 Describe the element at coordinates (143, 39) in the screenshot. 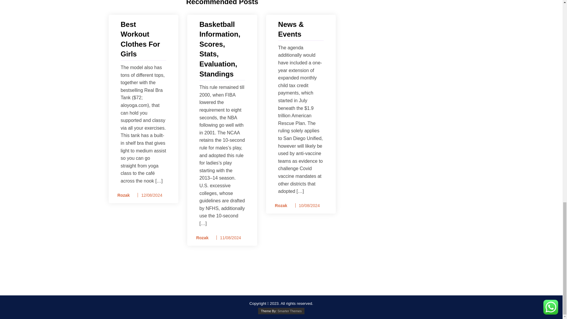

I see `Best Workout Clothes For Girls` at that location.